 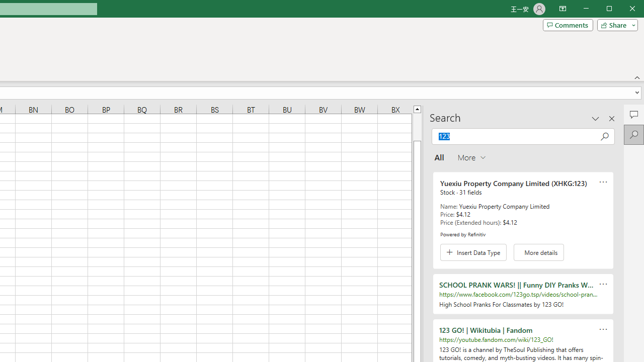 What do you see at coordinates (623, 9) in the screenshot?
I see `Maximize` at bounding box center [623, 9].